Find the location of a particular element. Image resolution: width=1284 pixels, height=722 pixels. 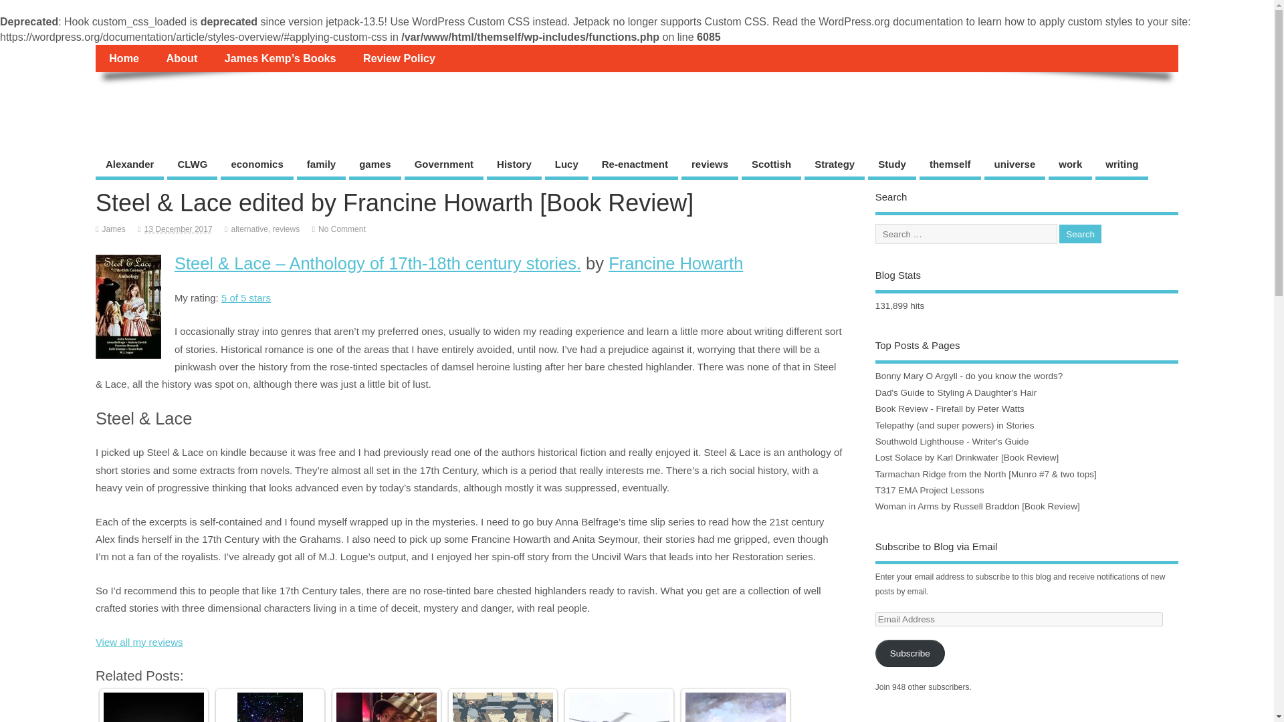

reviews is located at coordinates (710, 166).